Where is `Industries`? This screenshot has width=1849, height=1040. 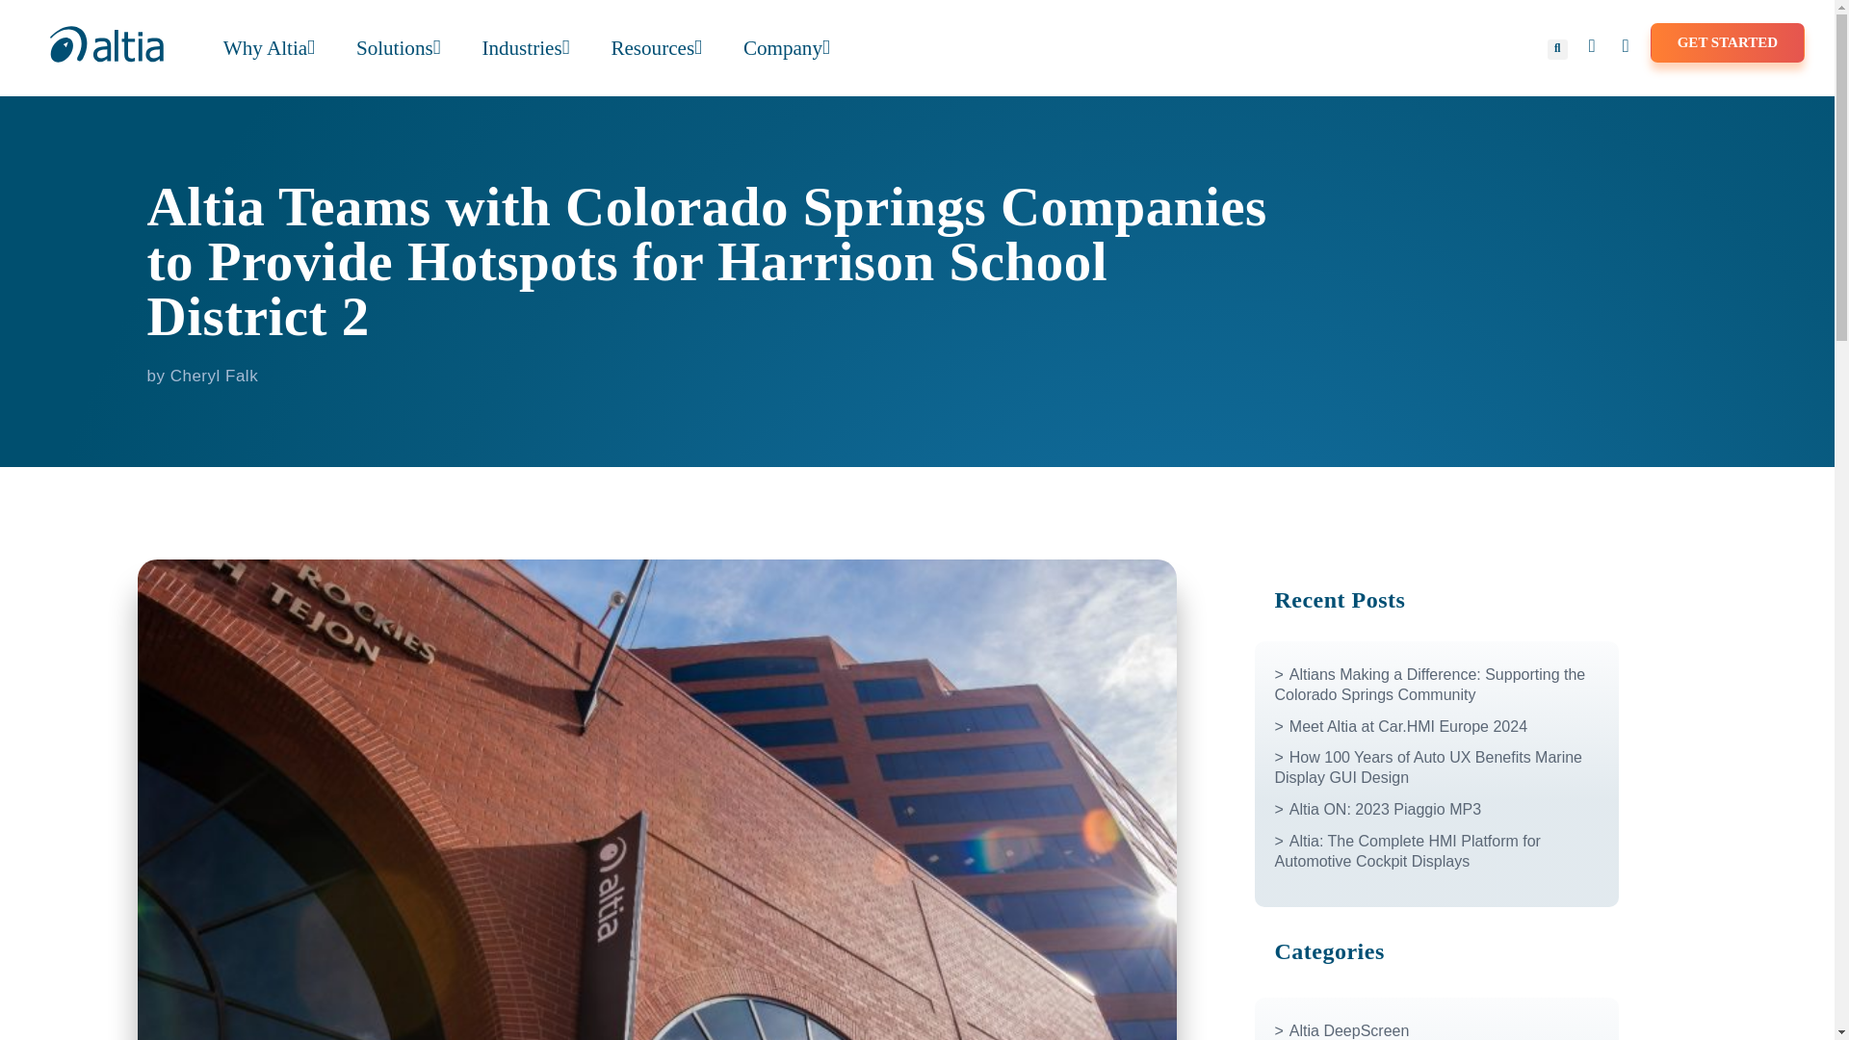
Industries is located at coordinates (525, 47).